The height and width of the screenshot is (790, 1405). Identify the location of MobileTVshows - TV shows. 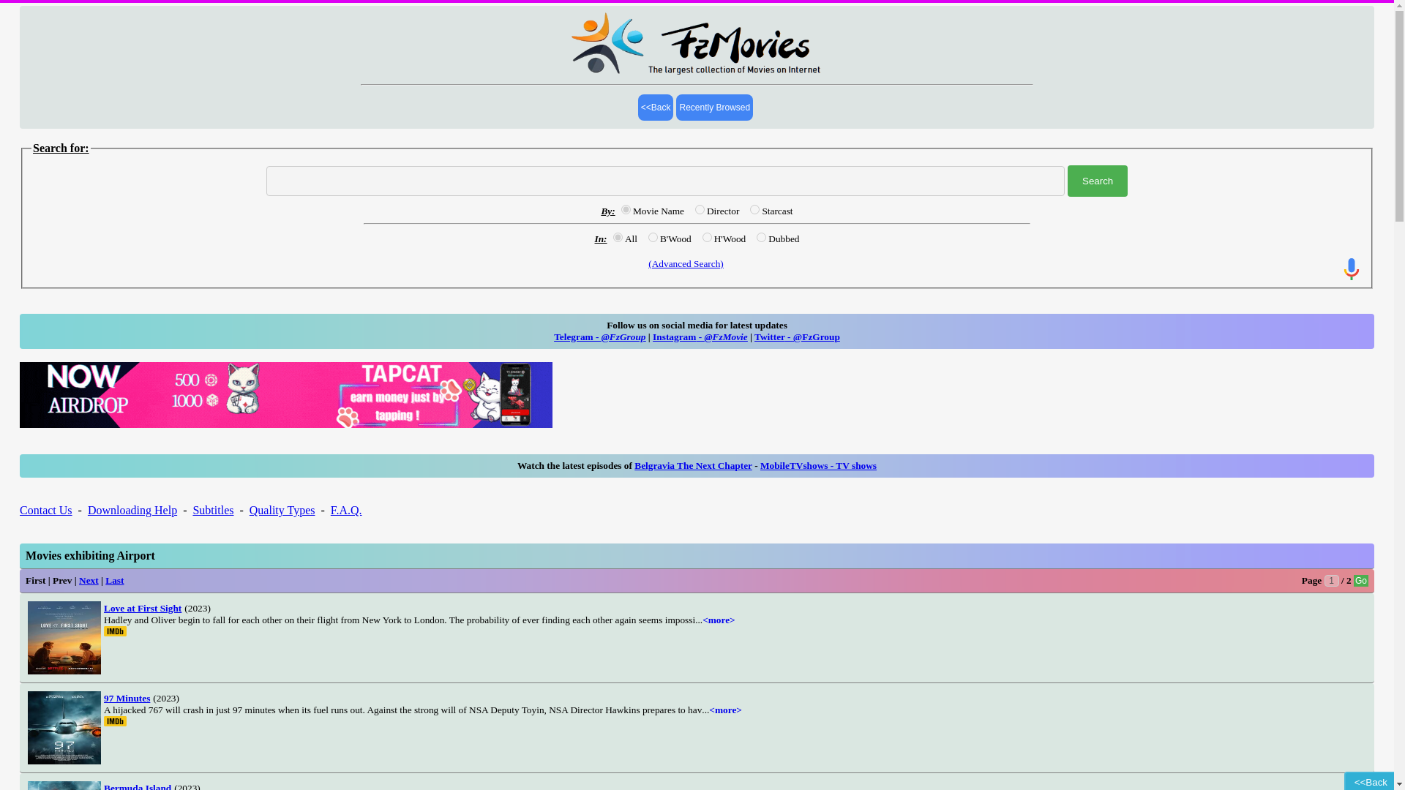
(818, 465).